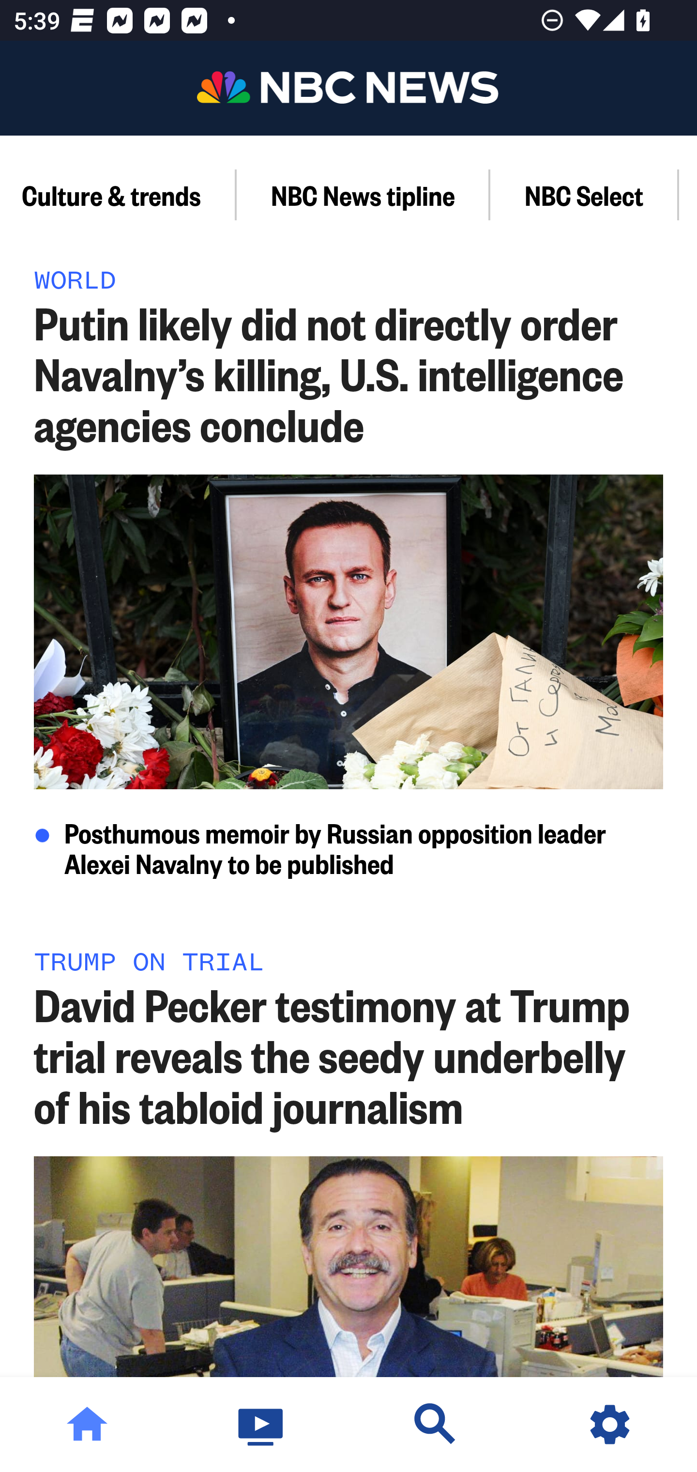  I want to click on Settings, so click(610, 1425).